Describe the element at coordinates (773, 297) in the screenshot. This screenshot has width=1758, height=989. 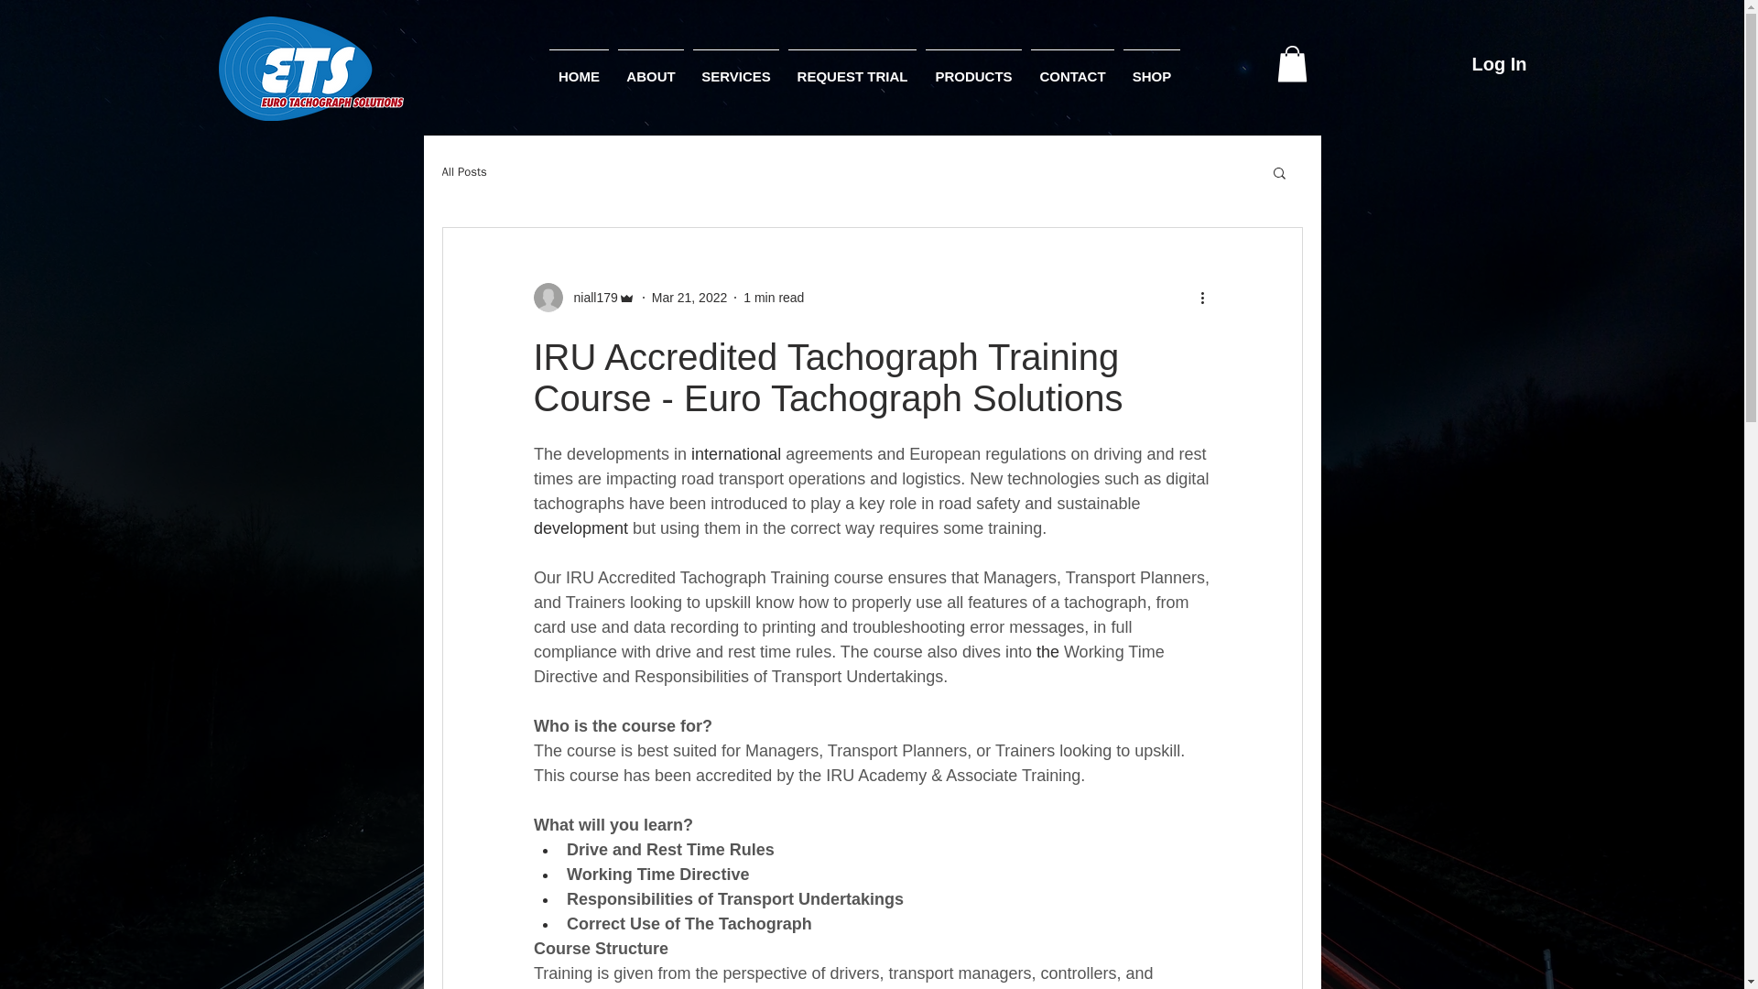
I see `1 min read` at that location.